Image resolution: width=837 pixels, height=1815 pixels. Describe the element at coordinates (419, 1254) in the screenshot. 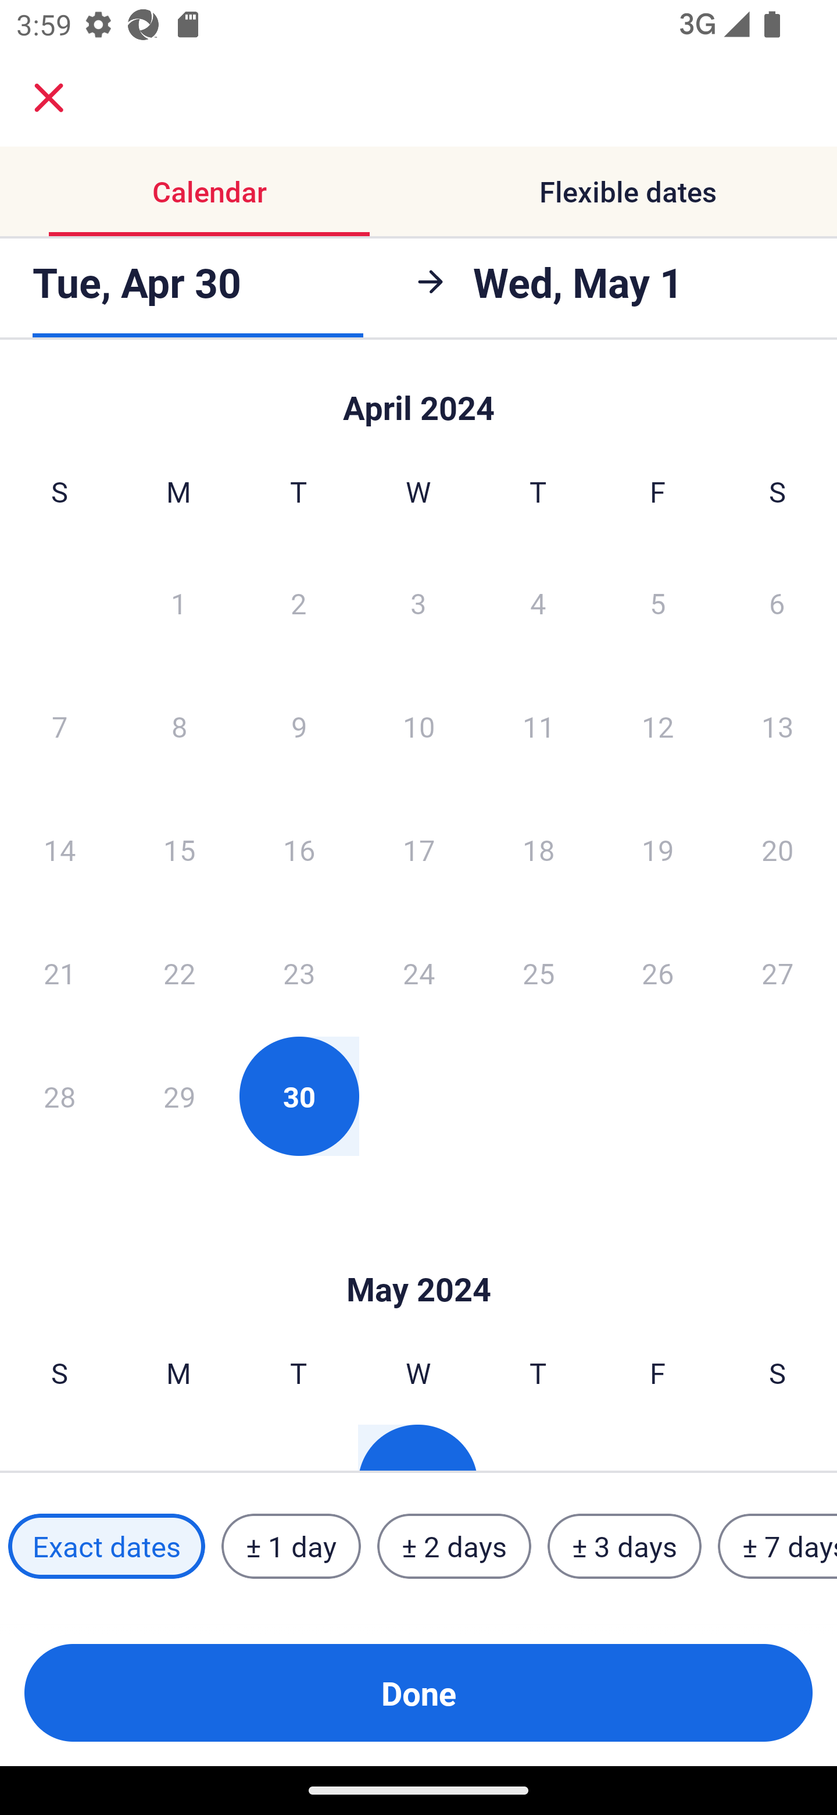

I see `Skip to Done` at that location.